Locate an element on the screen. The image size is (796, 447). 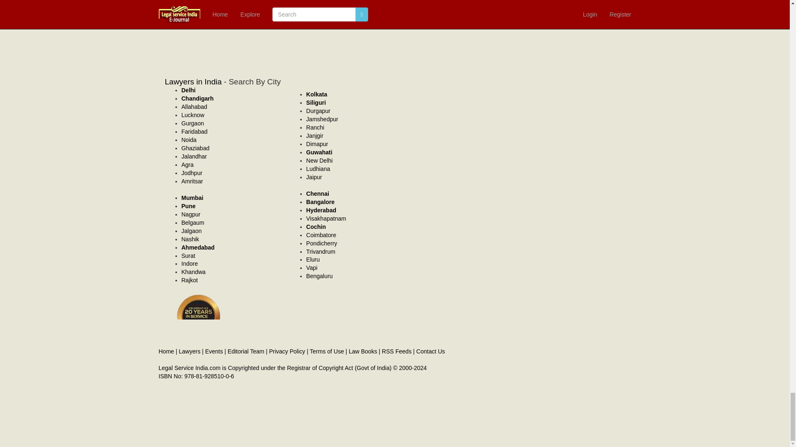
Ghaziabad is located at coordinates (196, 148).